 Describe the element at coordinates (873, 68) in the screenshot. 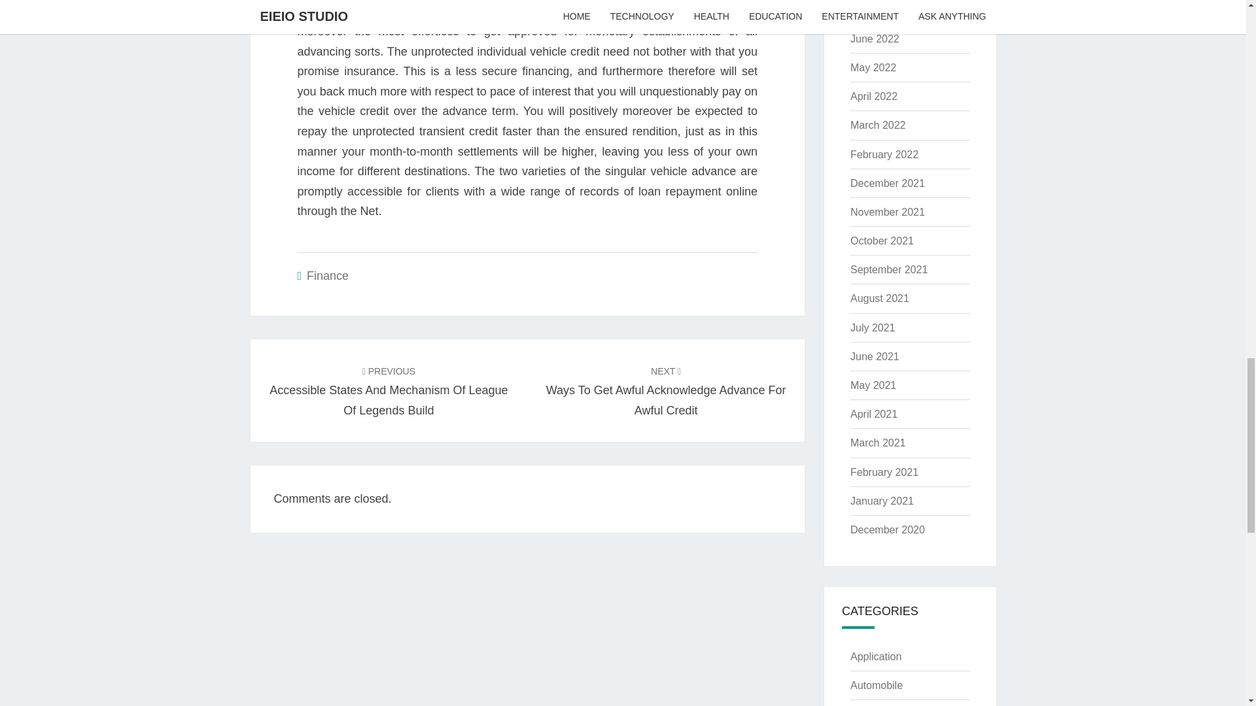

I see `February 2022` at that location.